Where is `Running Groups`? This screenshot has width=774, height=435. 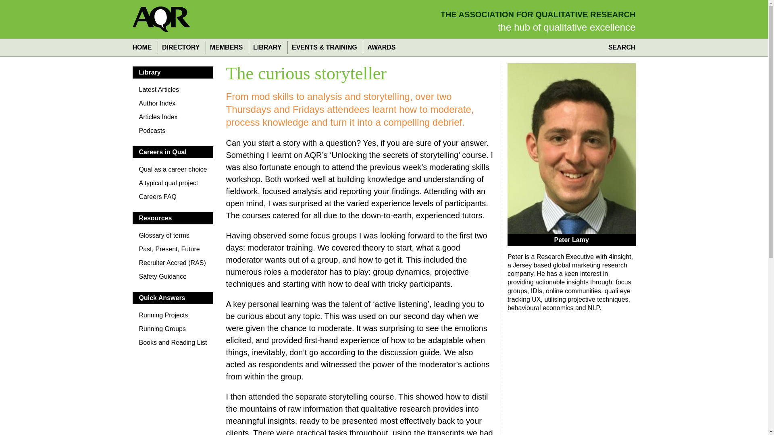 Running Groups is located at coordinates (173, 331).